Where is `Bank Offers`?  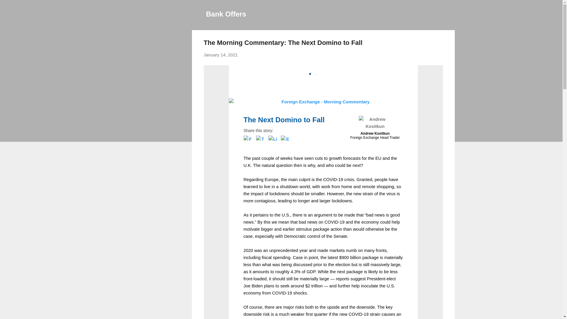
Bank Offers is located at coordinates (226, 14).